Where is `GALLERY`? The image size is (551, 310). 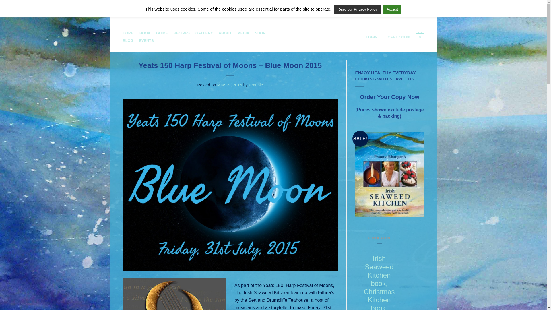 GALLERY is located at coordinates (204, 33).